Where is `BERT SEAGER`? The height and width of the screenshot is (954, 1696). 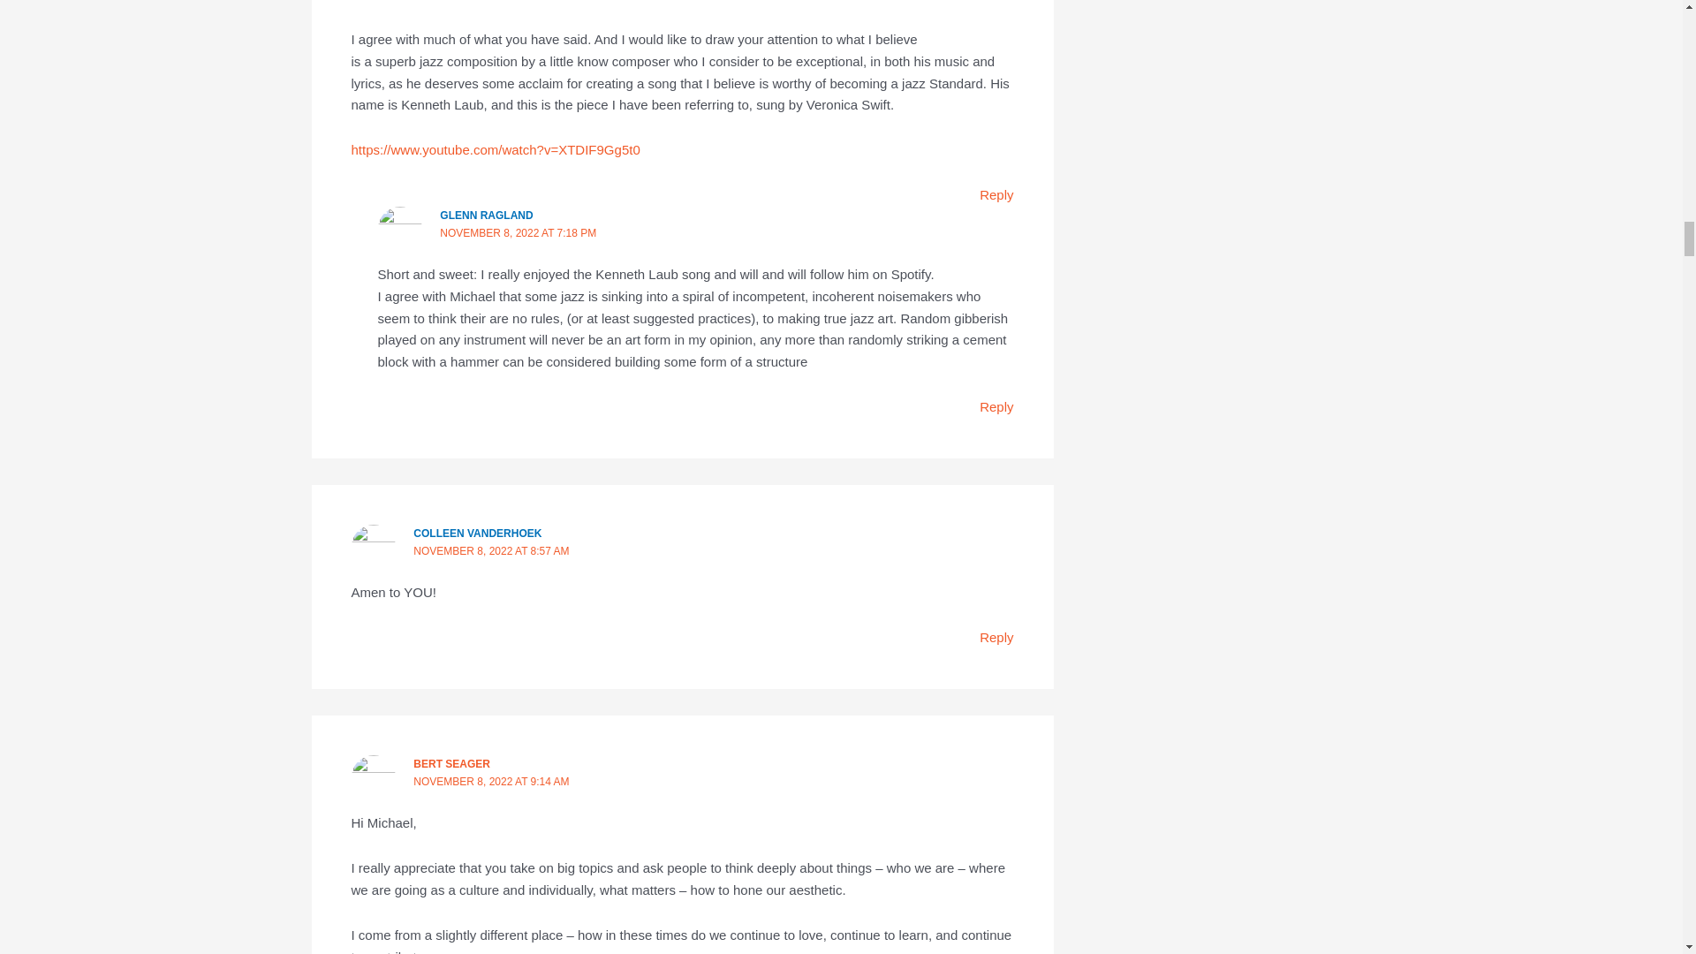 BERT SEAGER is located at coordinates (451, 763).